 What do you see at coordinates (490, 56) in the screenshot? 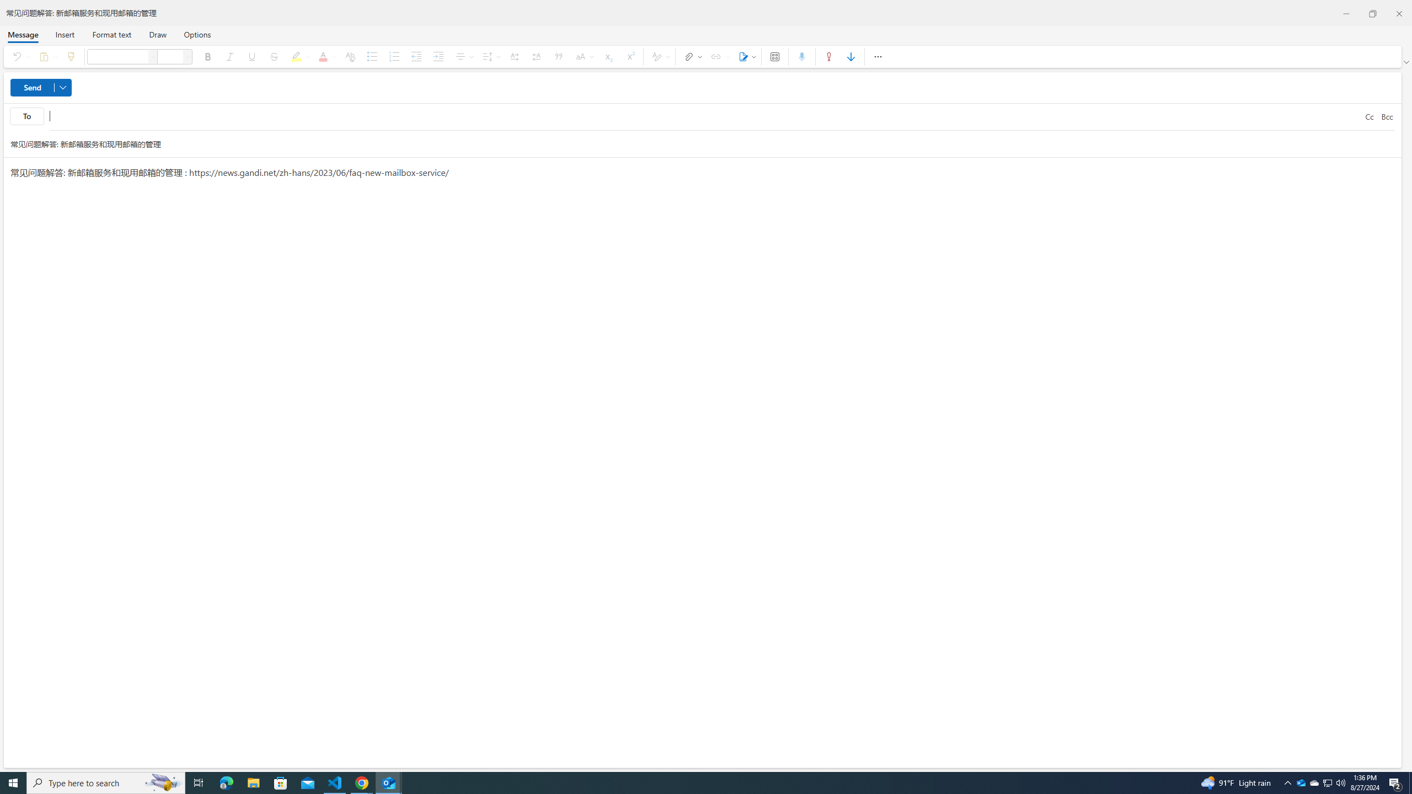
I see `Spacing` at bounding box center [490, 56].